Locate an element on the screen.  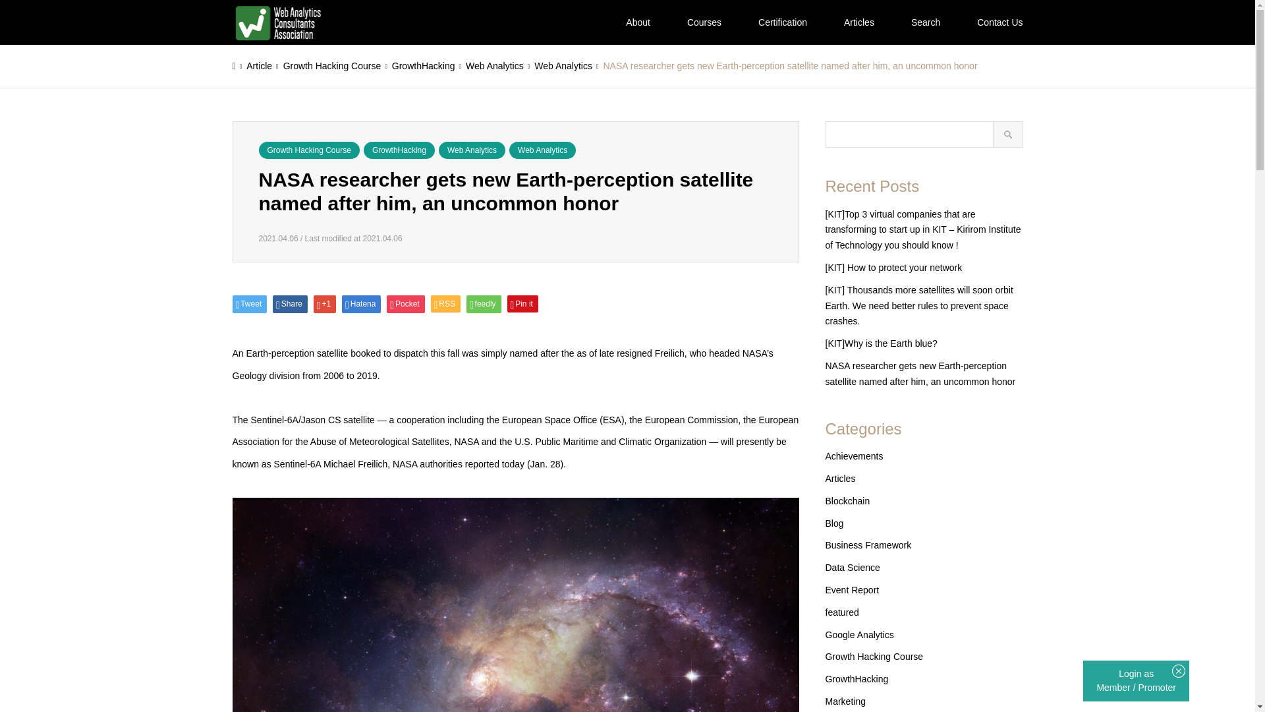
Web Analytics is located at coordinates (494, 66).